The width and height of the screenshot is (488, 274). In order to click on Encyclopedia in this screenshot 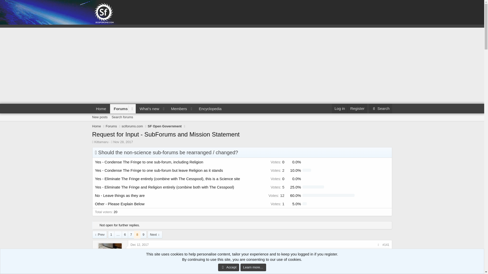, I will do `click(210, 109)`.